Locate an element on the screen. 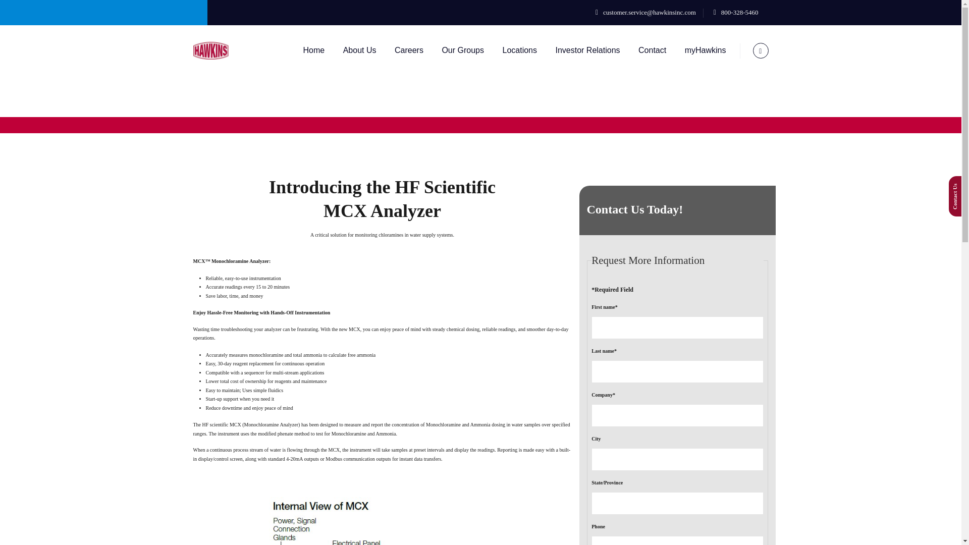 Image resolution: width=969 pixels, height=545 pixels. About Us is located at coordinates (359, 50).